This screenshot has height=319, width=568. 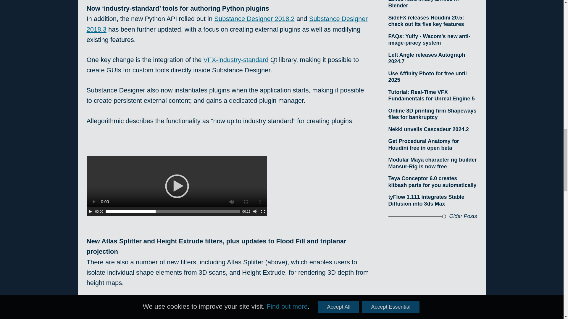 What do you see at coordinates (255, 211) in the screenshot?
I see `Mute` at bounding box center [255, 211].